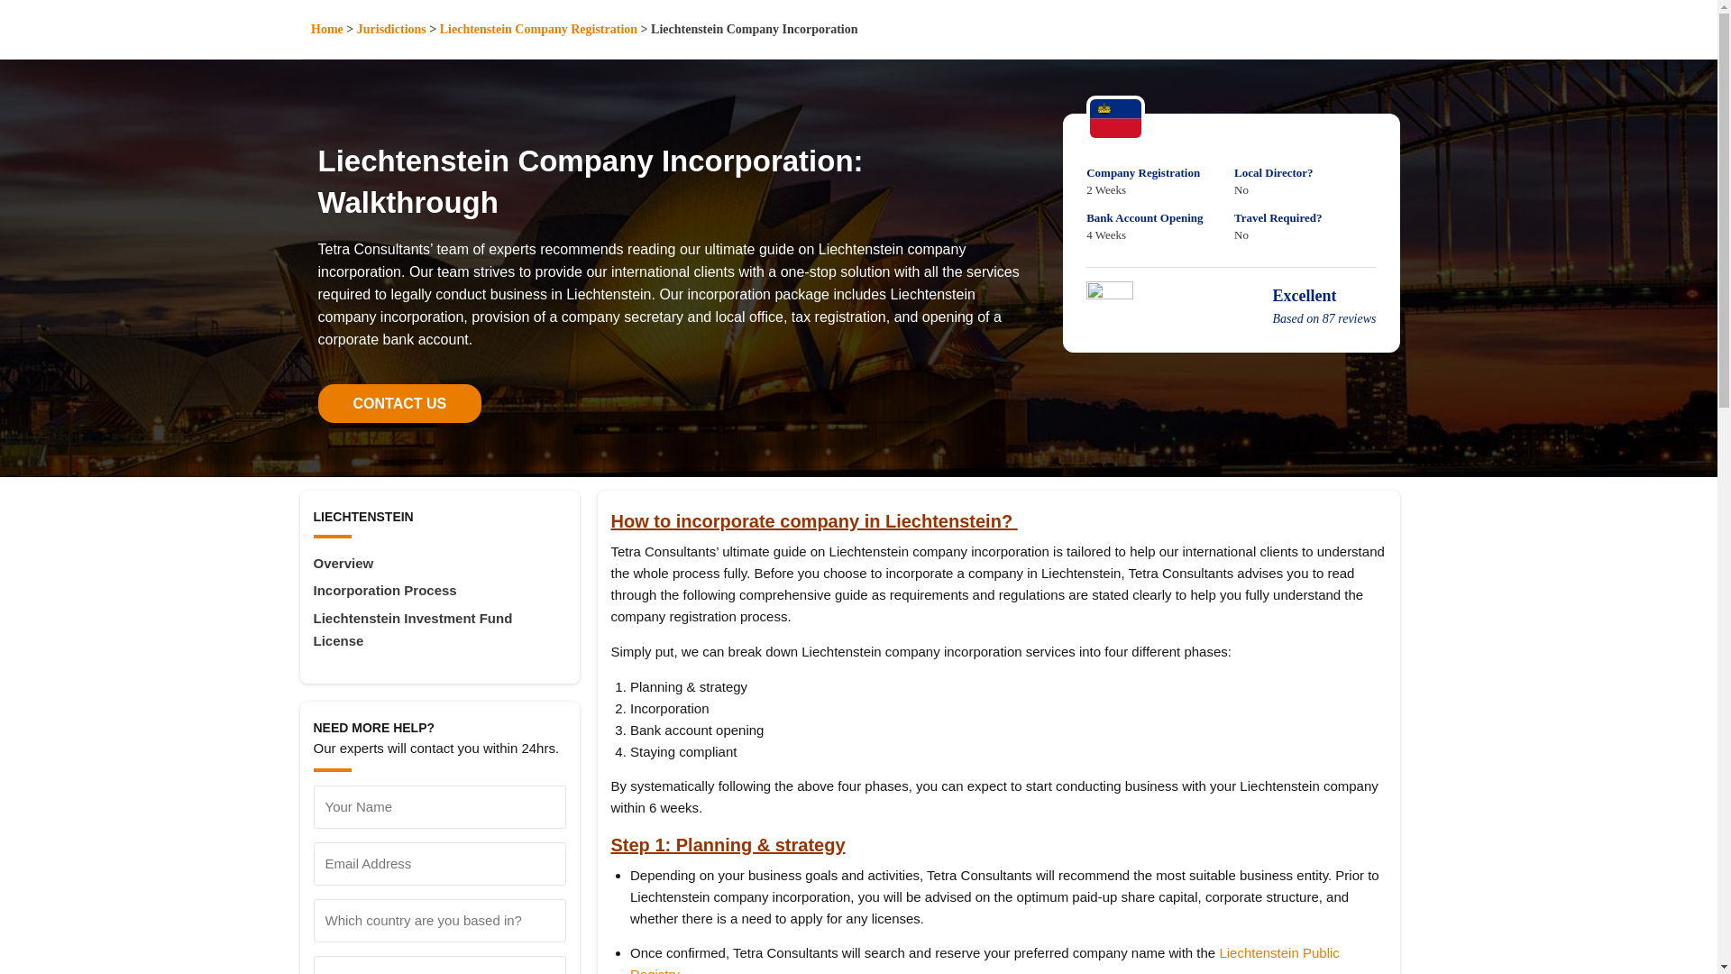  I want to click on Overview, so click(439, 563).